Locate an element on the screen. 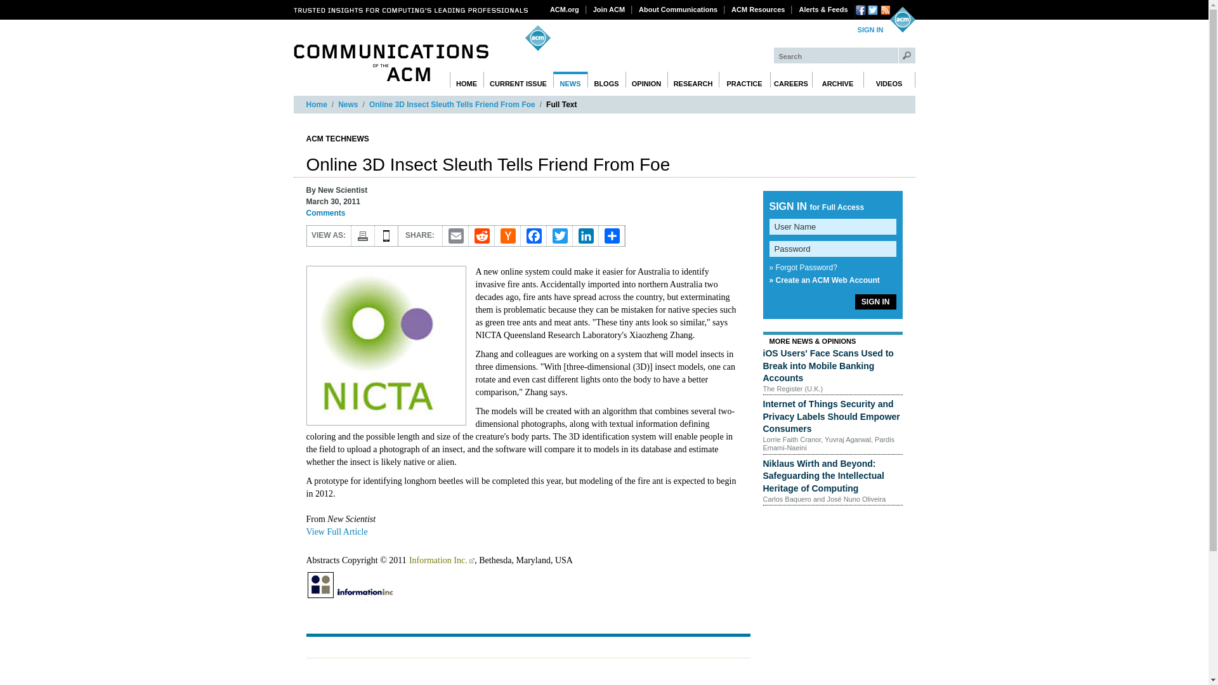  Login is located at coordinates (870, 30).